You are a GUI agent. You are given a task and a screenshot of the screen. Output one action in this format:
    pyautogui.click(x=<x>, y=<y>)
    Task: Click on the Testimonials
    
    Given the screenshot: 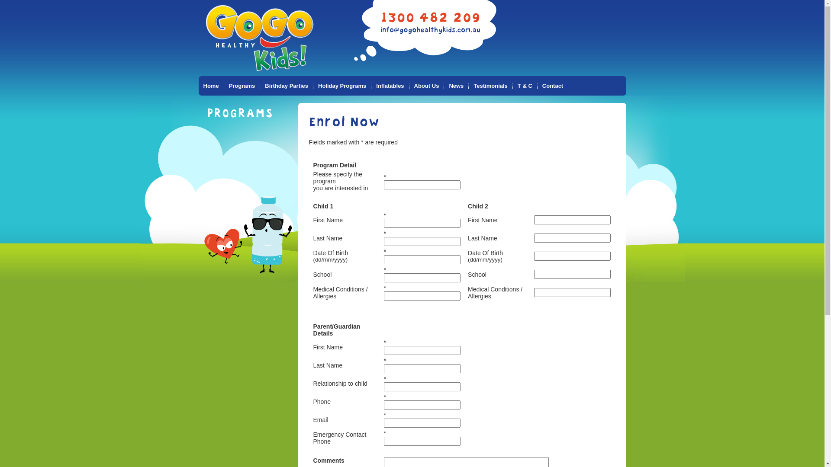 What is the action you would take?
    pyautogui.click(x=490, y=86)
    